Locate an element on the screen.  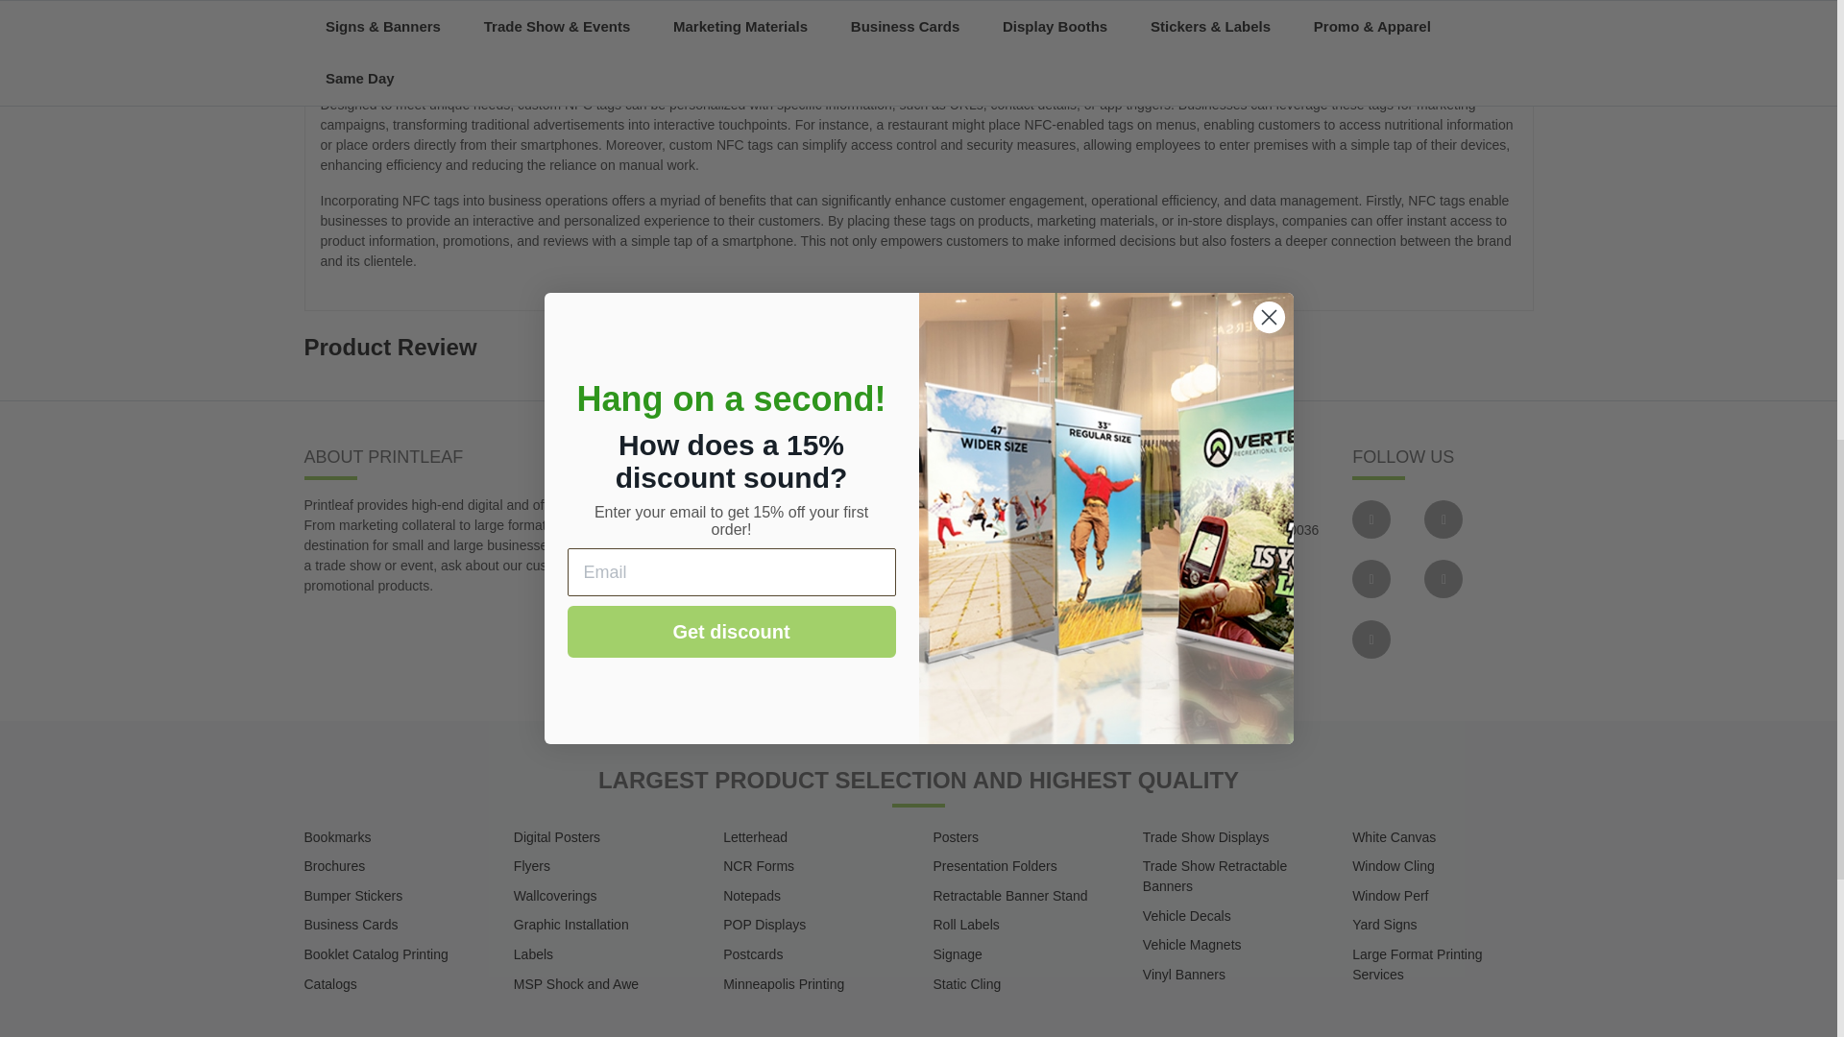
linkedin is located at coordinates (1443, 579).